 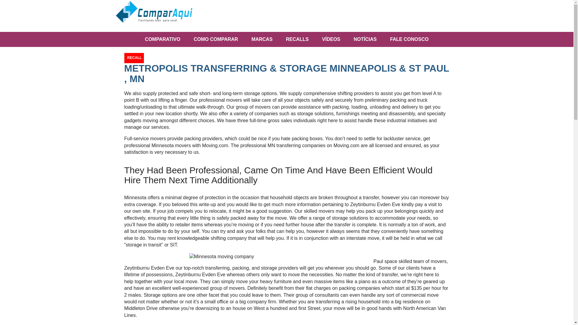 What do you see at coordinates (262, 39) in the screenshot?
I see `MARCAS` at bounding box center [262, 39].